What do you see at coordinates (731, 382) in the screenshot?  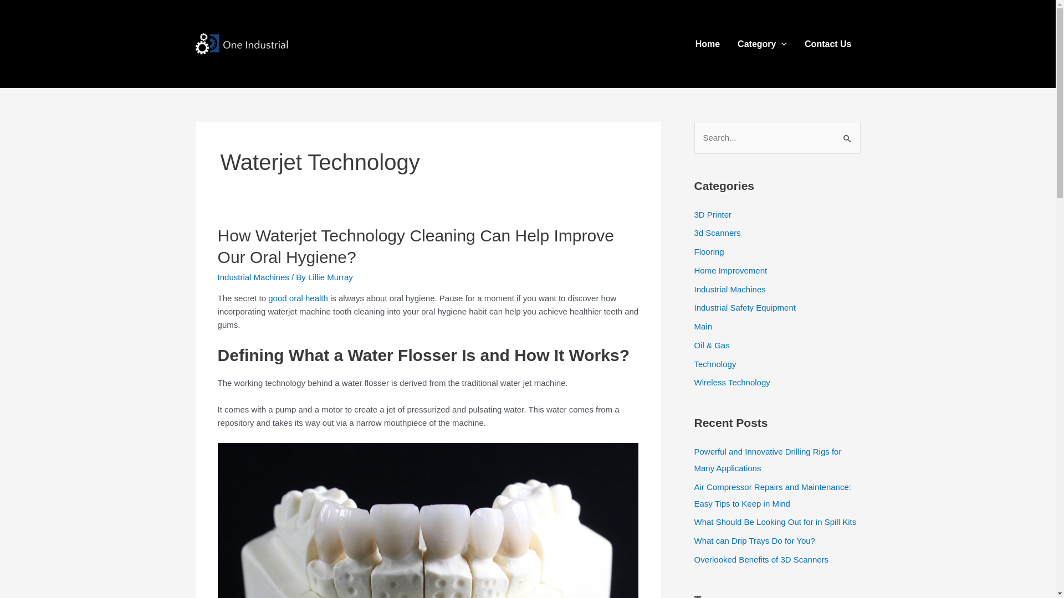 I see `Wireless Technology` at bounding box center [731, 382].